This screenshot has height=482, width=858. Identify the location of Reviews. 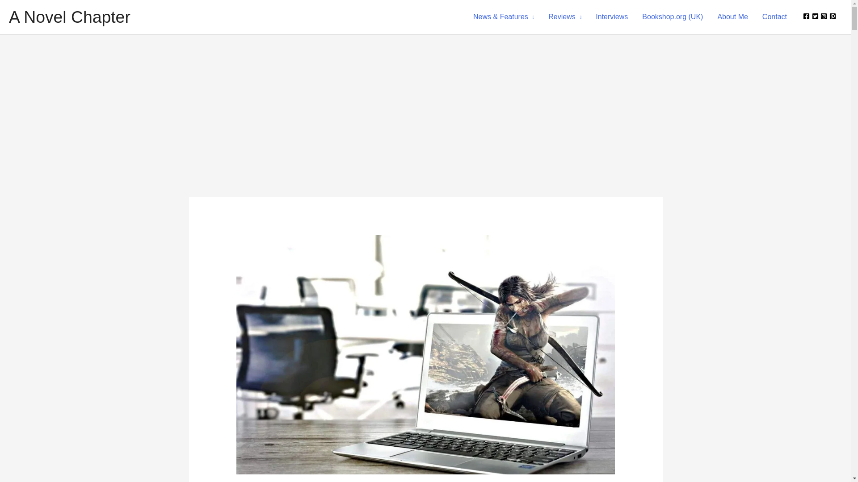
(565, 17).